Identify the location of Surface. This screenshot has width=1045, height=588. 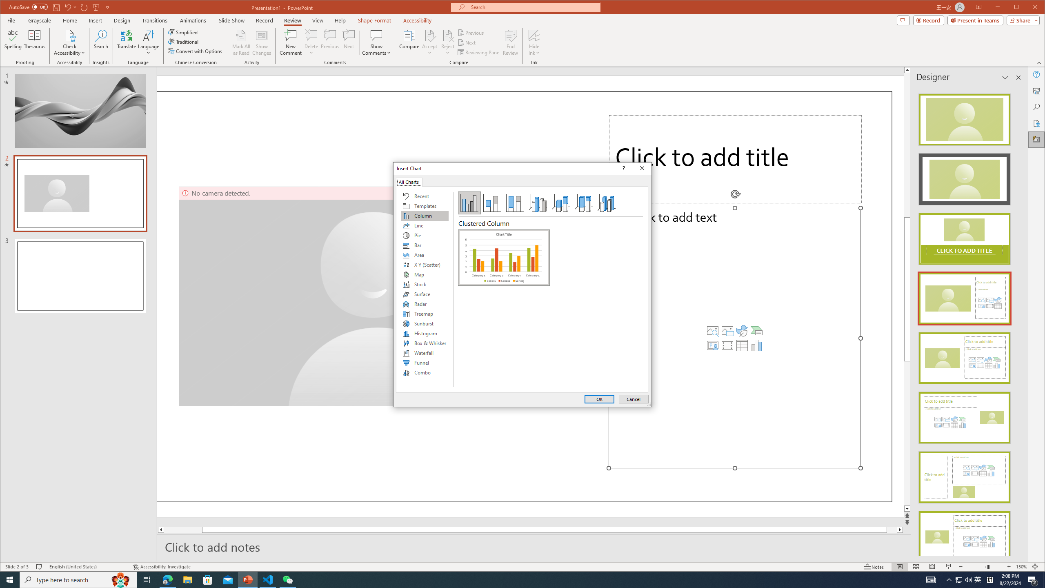
(425, 294).